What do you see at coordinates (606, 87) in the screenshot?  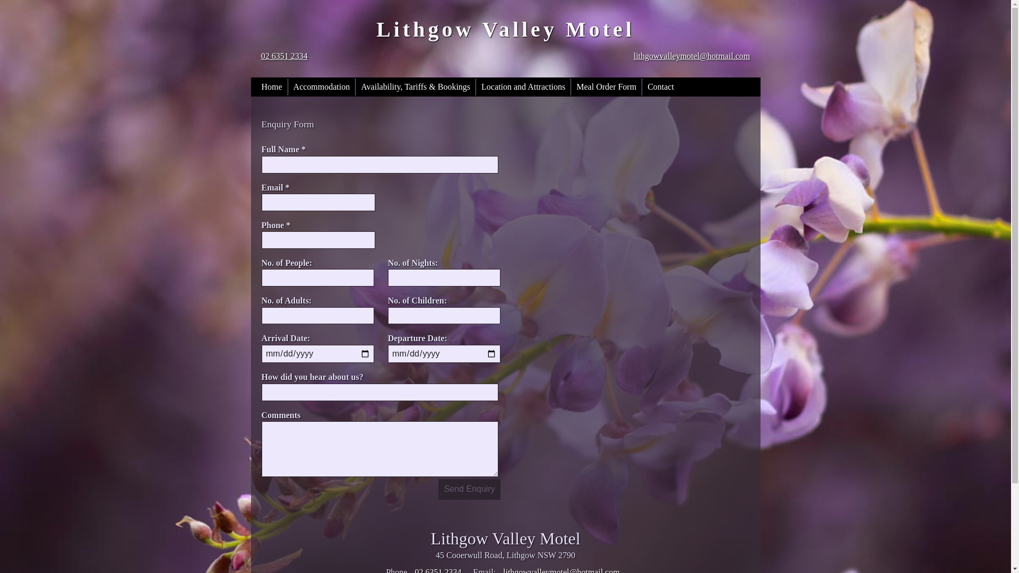 I see `Meal Order Form` at bounding box center [606, 87].